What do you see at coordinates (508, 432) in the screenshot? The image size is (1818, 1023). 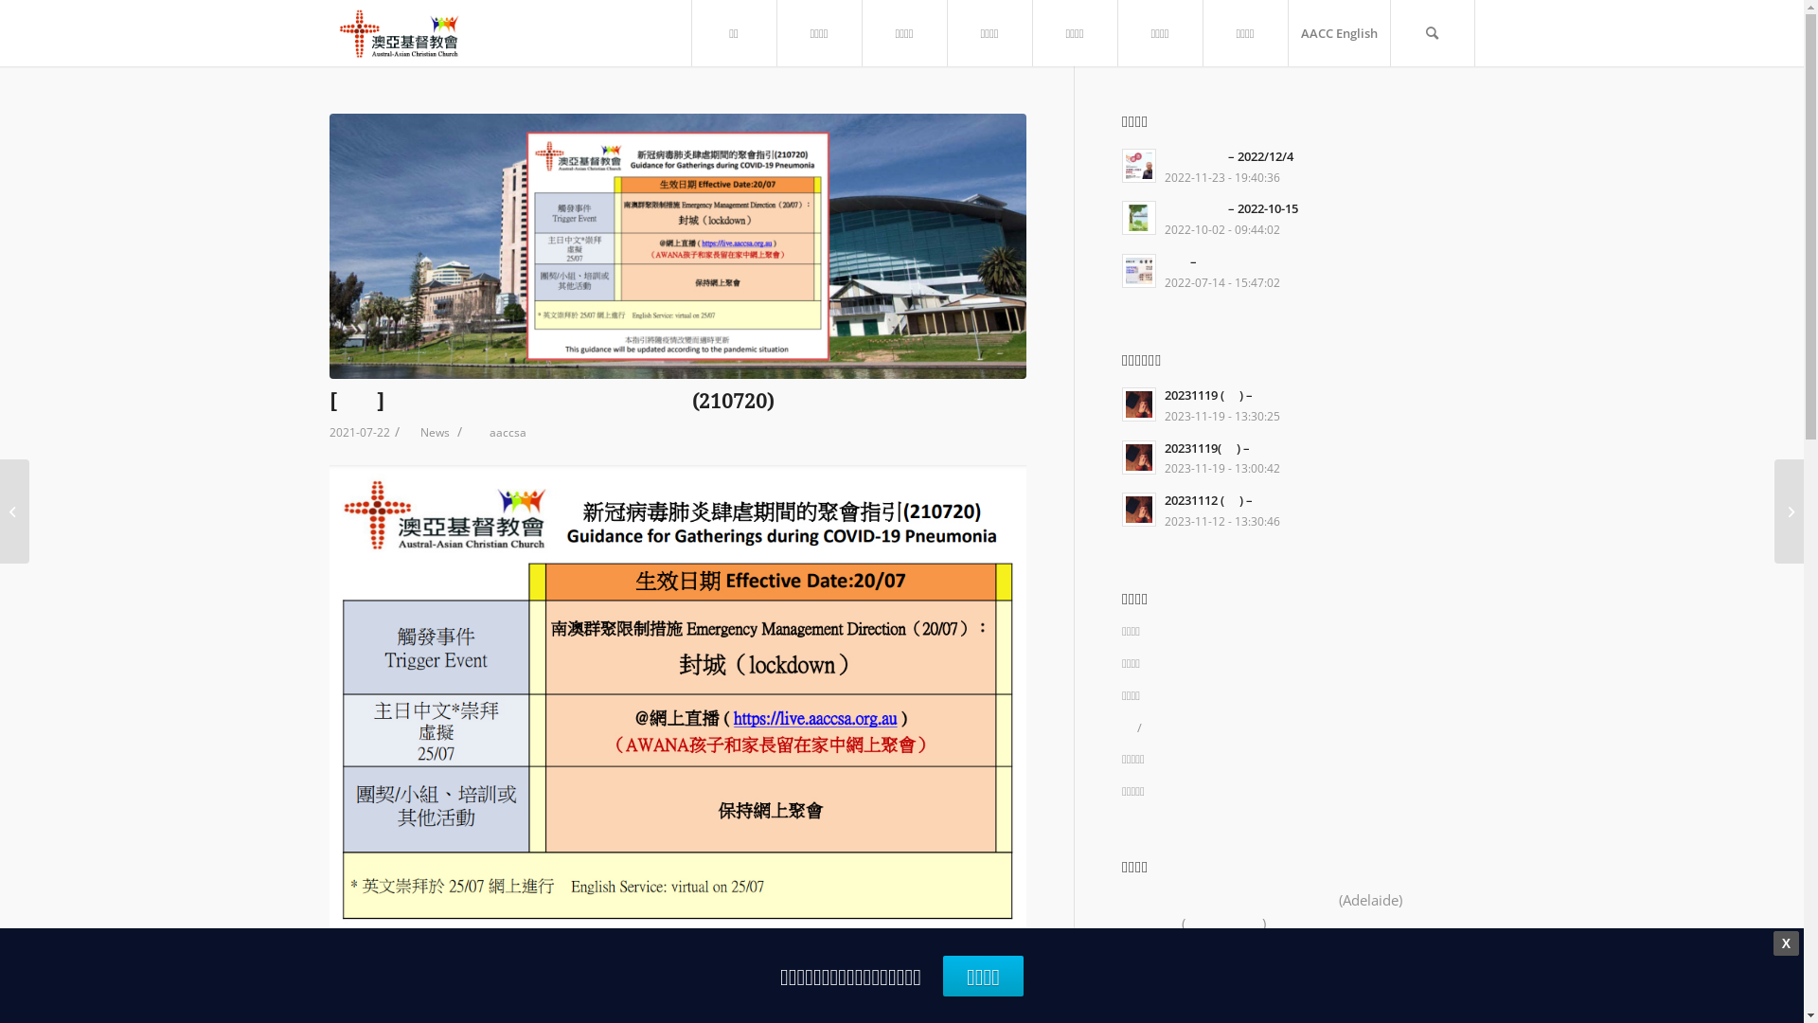 I see `aaccsa` at bounding box center [508, 432].